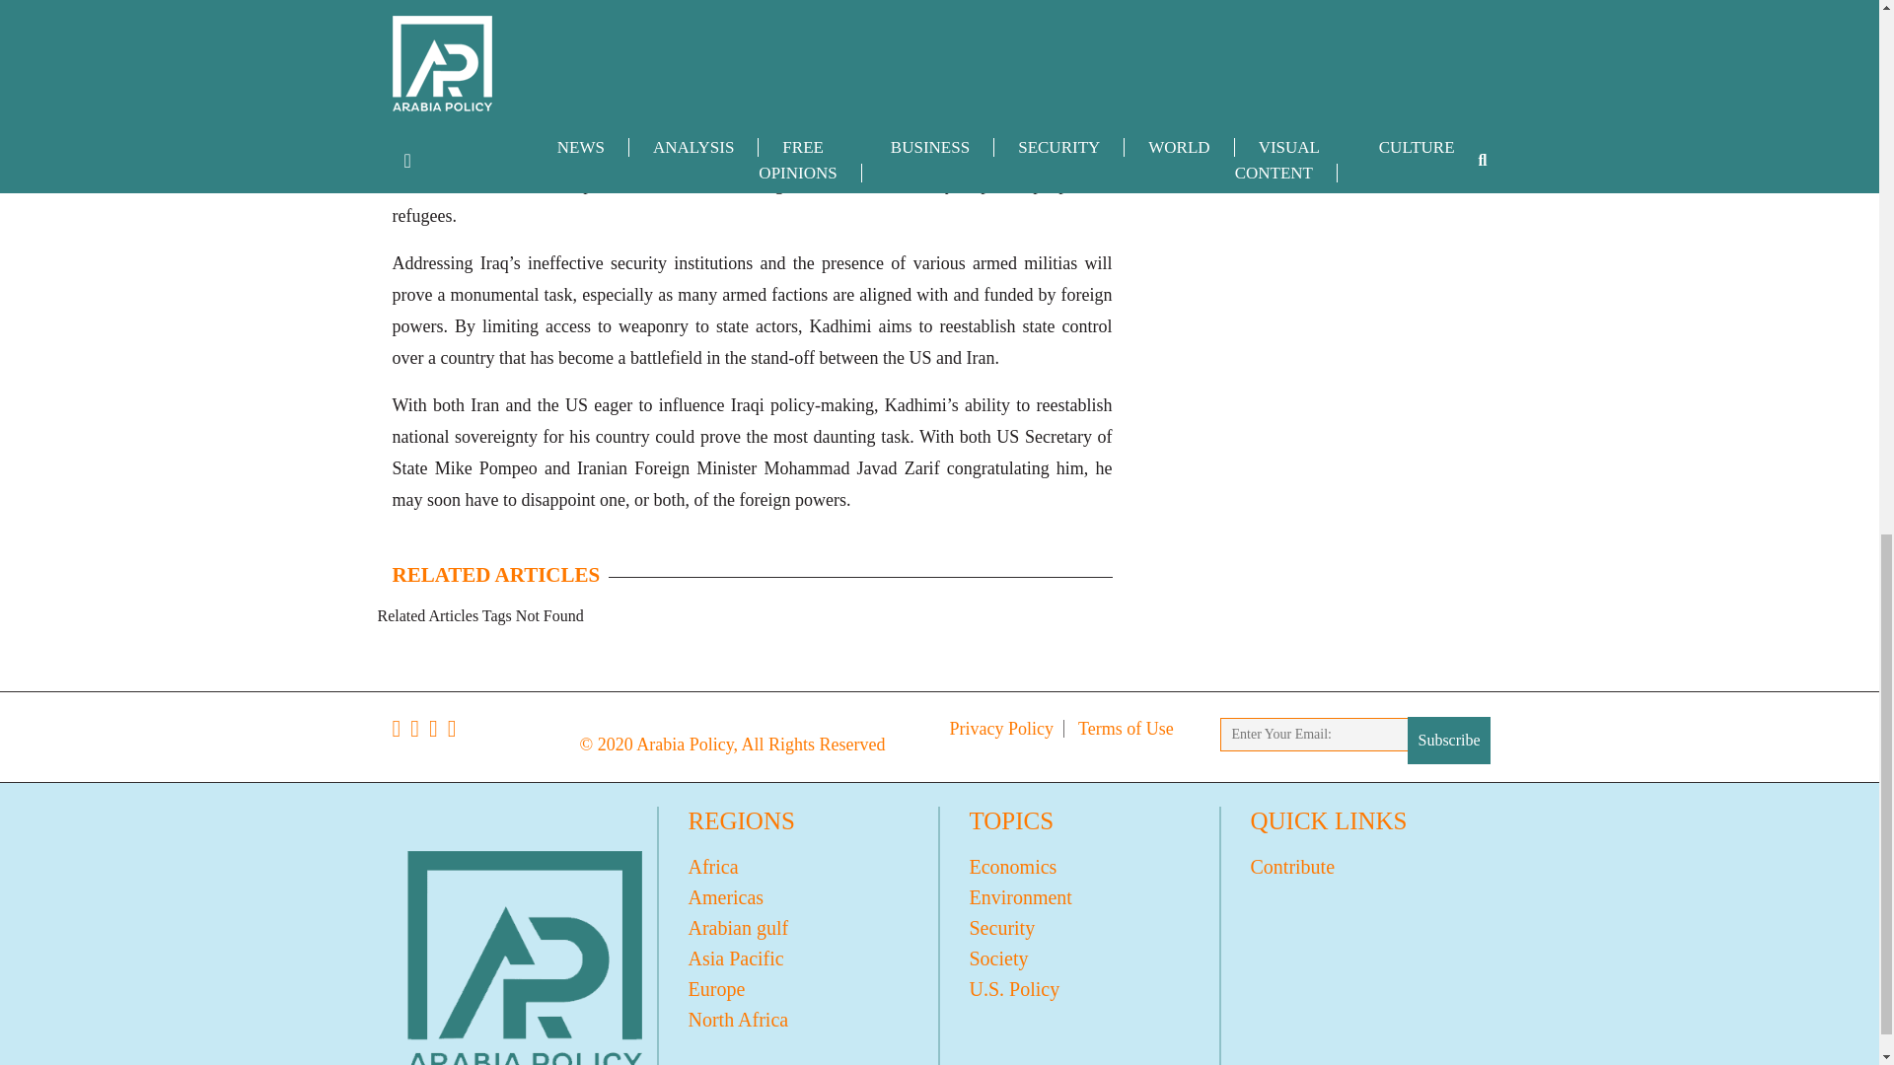  I want to click on Subscribe, so click(1448, 740).